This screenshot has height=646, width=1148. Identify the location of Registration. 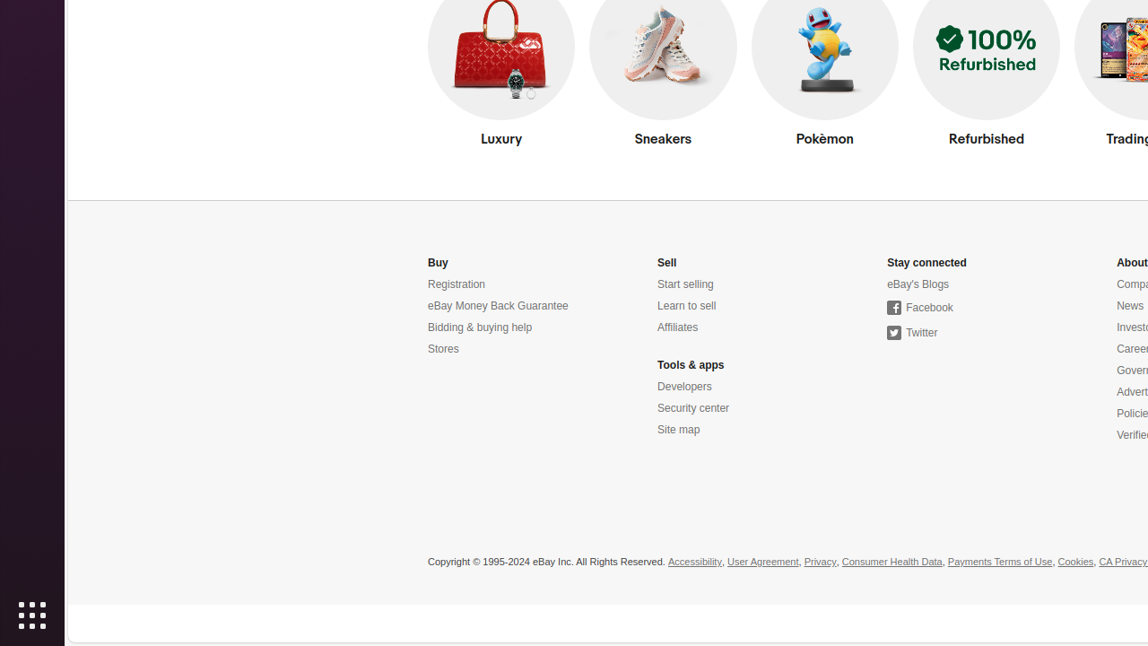
(457, 285).